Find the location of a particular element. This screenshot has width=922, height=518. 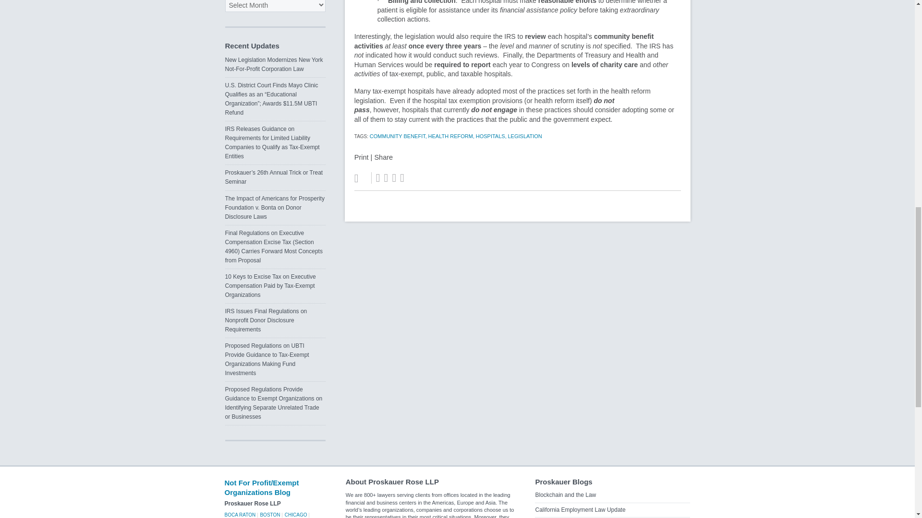

Select a month to navigate to that archive. is located at coordinates (275, 6).